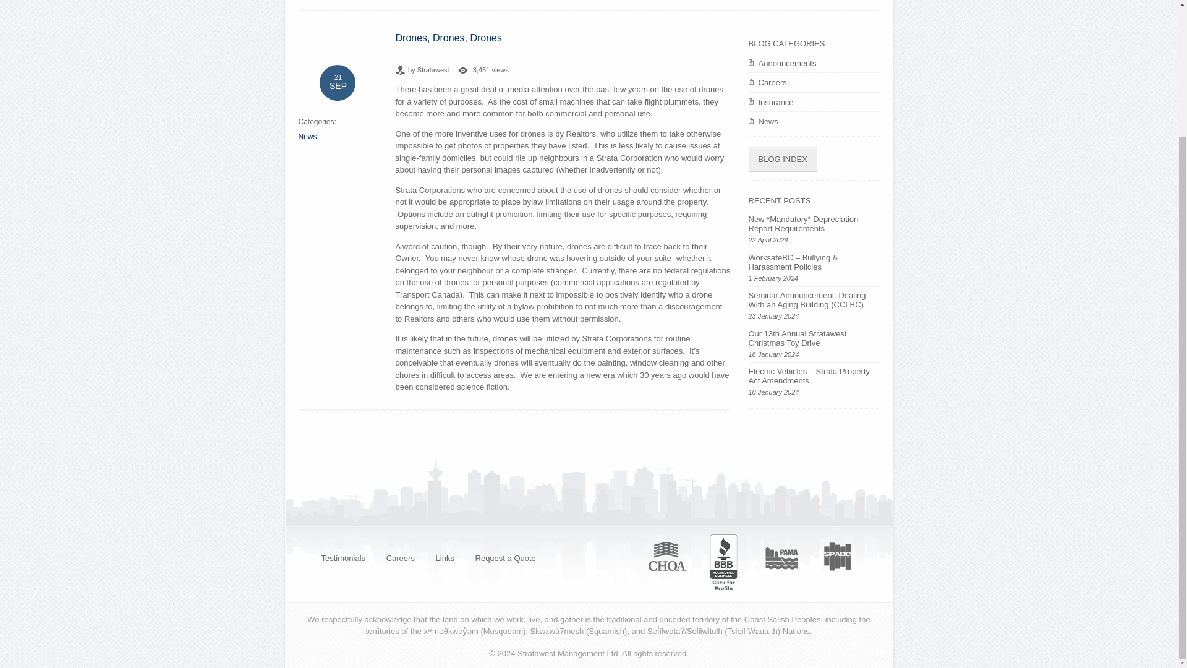 The width and height of the screenshot is (1187, 668). I want to click on Links, so click(445, 557).